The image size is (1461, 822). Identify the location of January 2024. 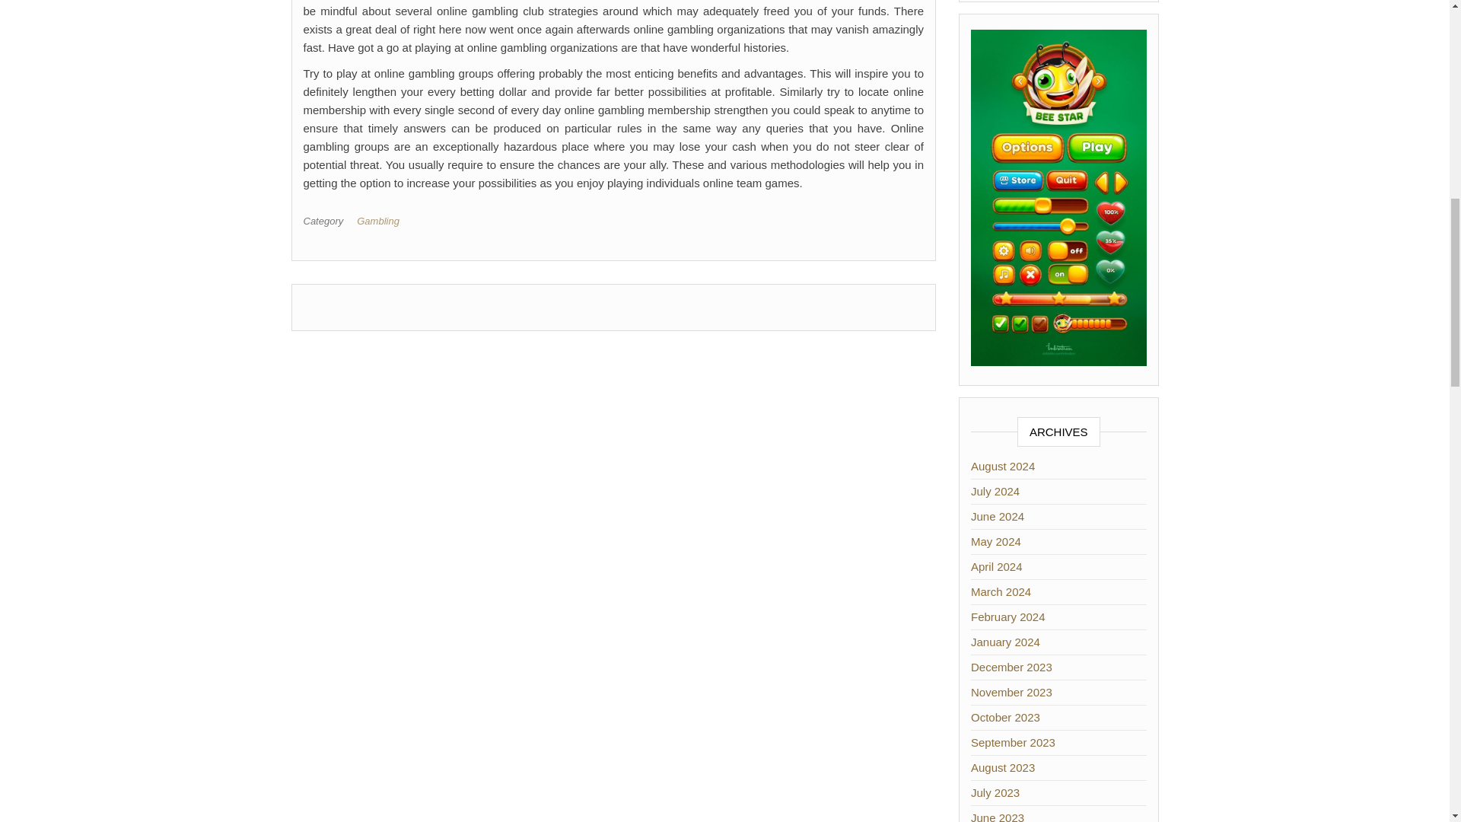
(1006, 642).